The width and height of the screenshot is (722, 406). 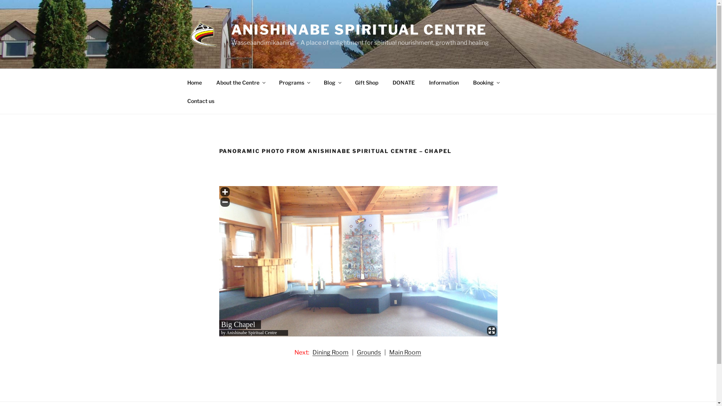 What do you see at coordinates (359, 30) in the screenshot?
I see `ANISHINABE SPIRITUAL CENTRE` at bounding box center [359, 30].